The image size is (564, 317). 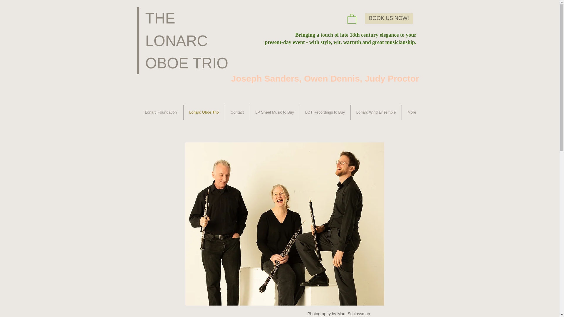 I want to click on BOOK US NOW!, so click(x=389, y=18).